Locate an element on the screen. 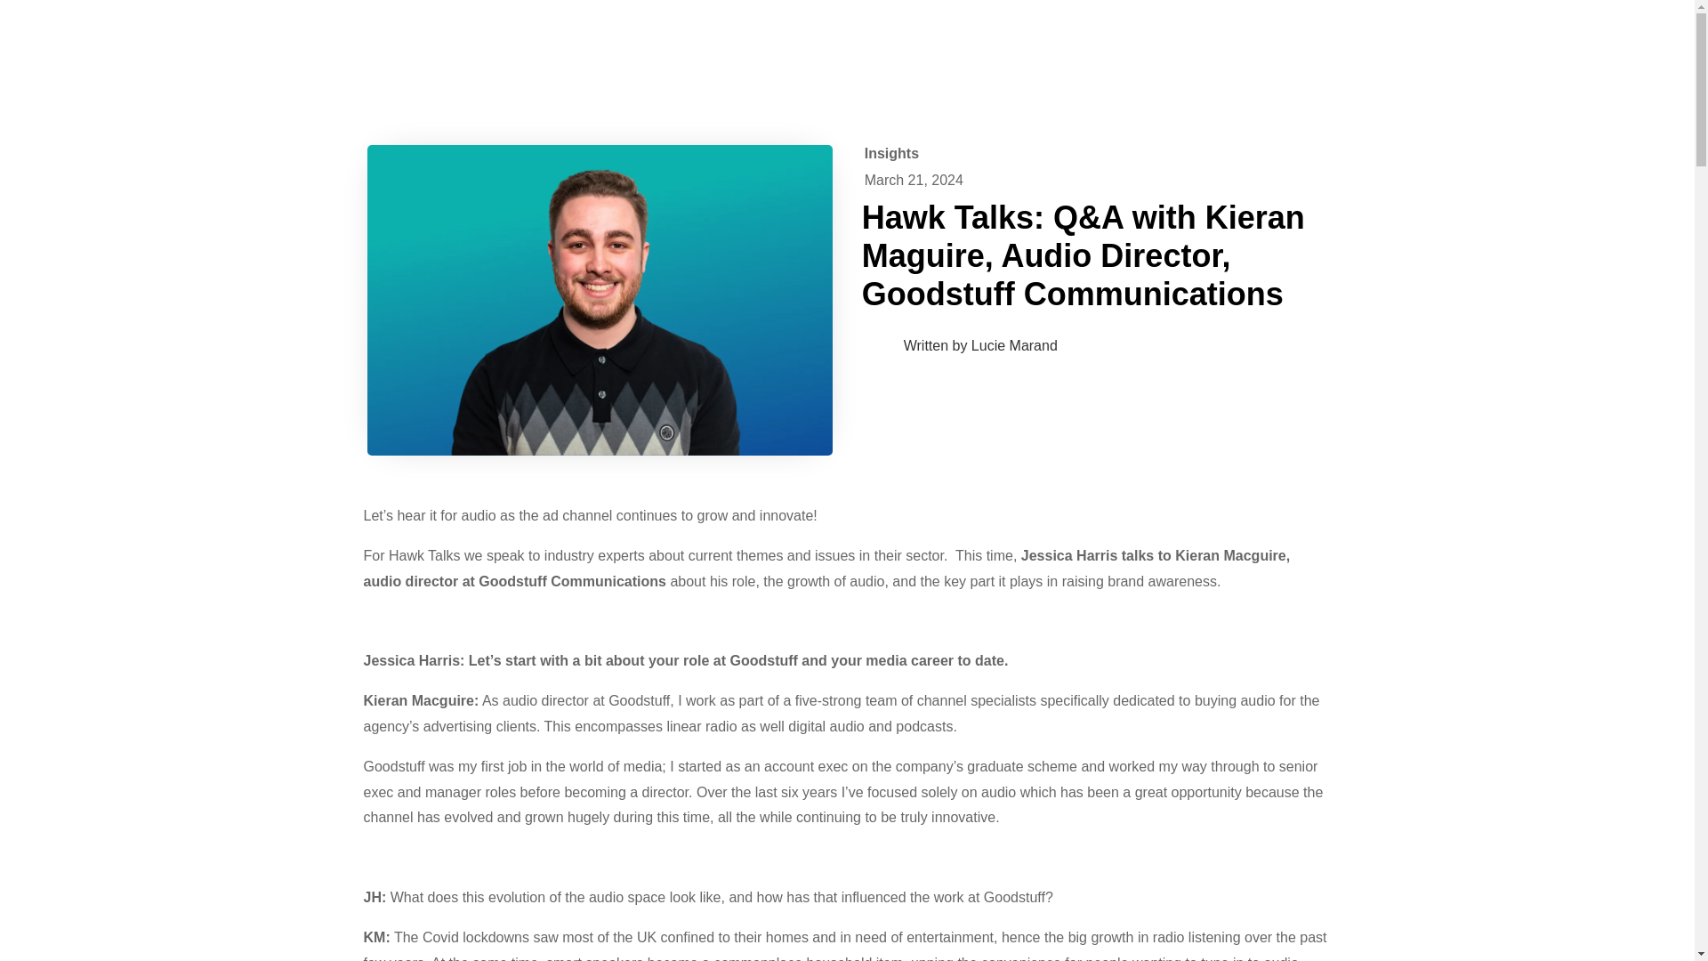 Image resolution: width=1708 pixels, height=961 pixels. Insights is located at coordinates (891, 153).